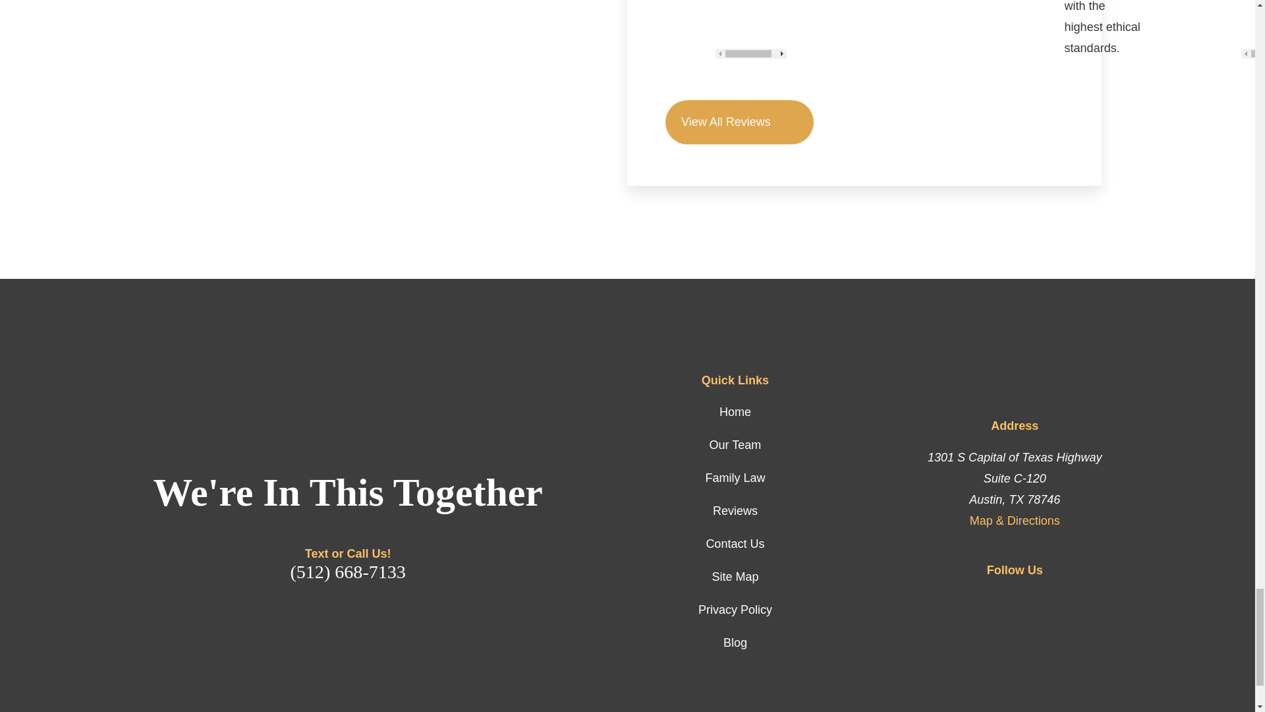 The height and width of the screenshot is (712, 1265). I want to click on Facebook, so click(998, 600).